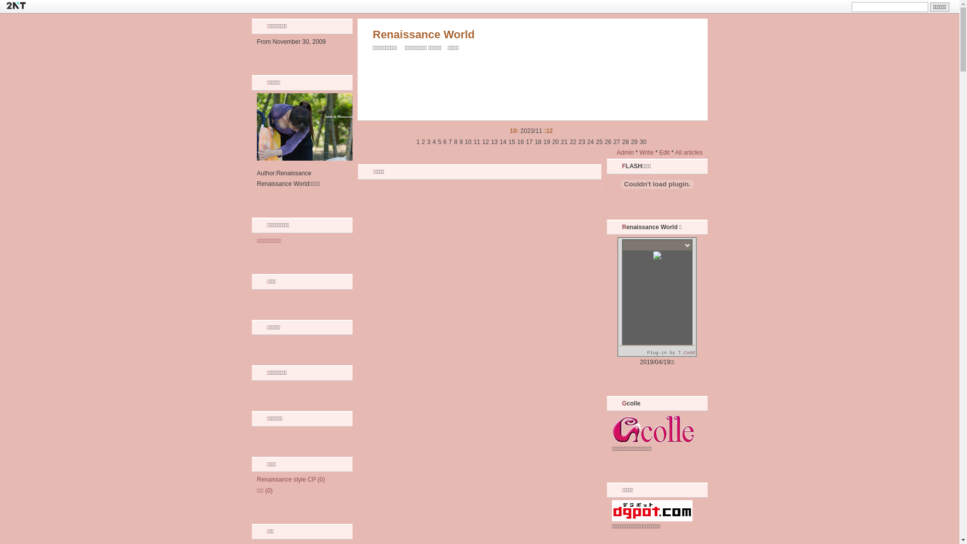 Image resolution: width=967 pixels, height=544 pixels. I want to click on T.Codd, so click(686, 353).